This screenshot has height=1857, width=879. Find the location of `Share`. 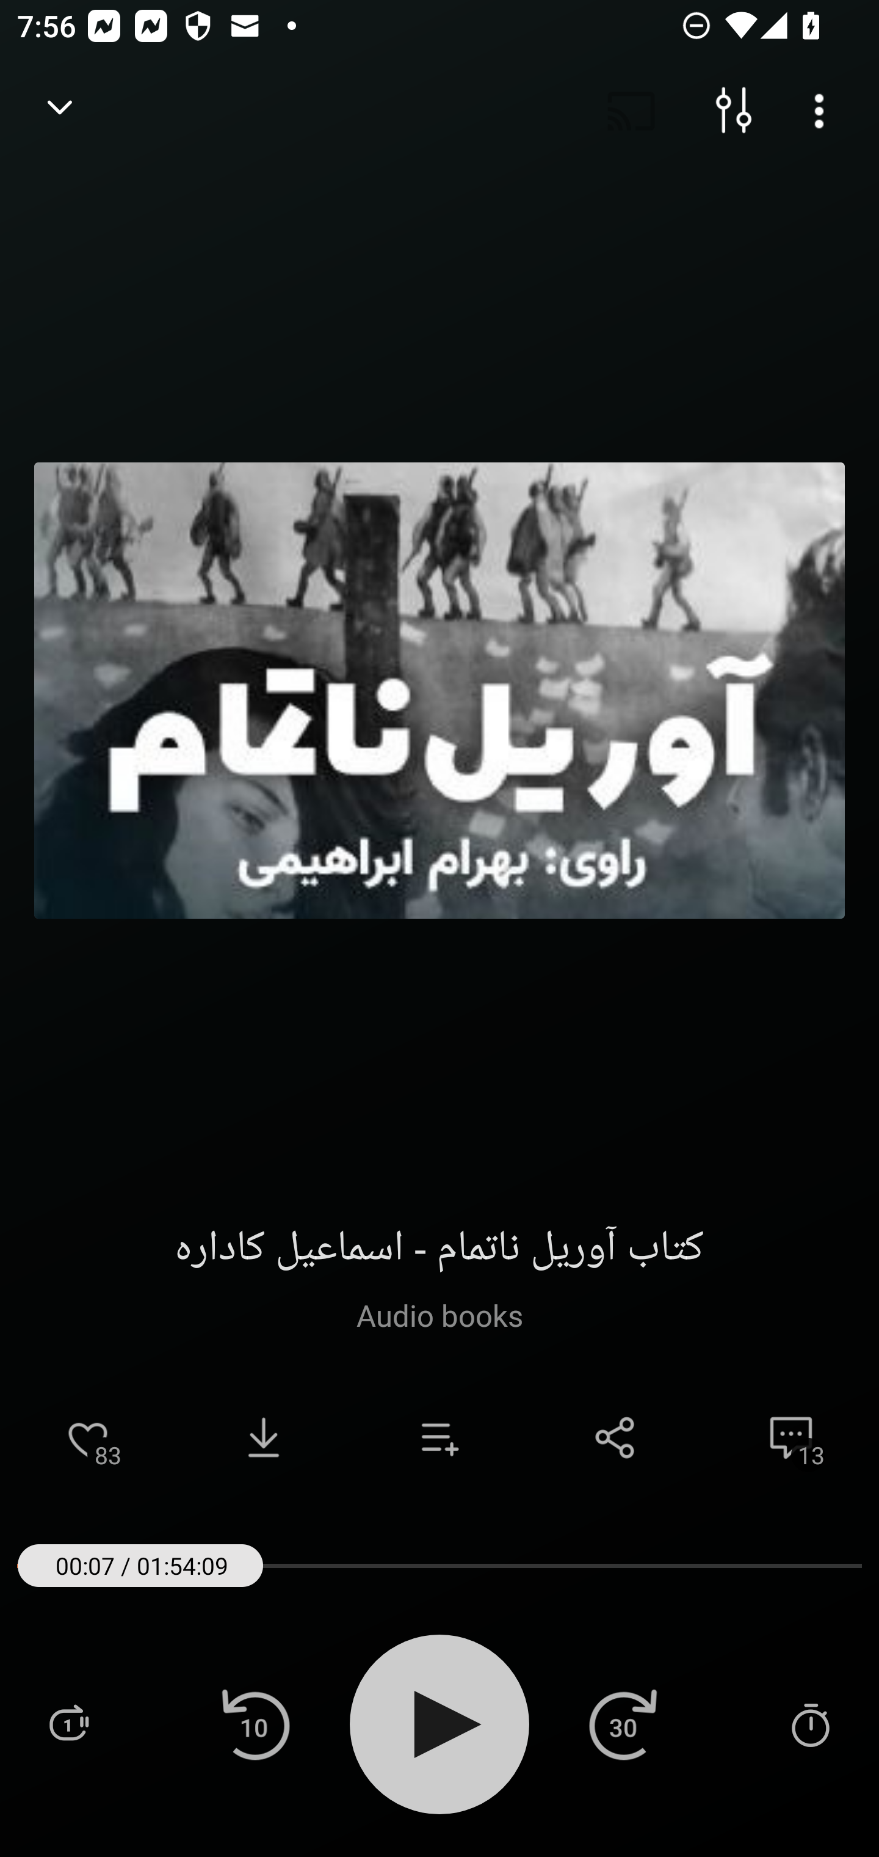

Share is located at coordinates (615, 1438).